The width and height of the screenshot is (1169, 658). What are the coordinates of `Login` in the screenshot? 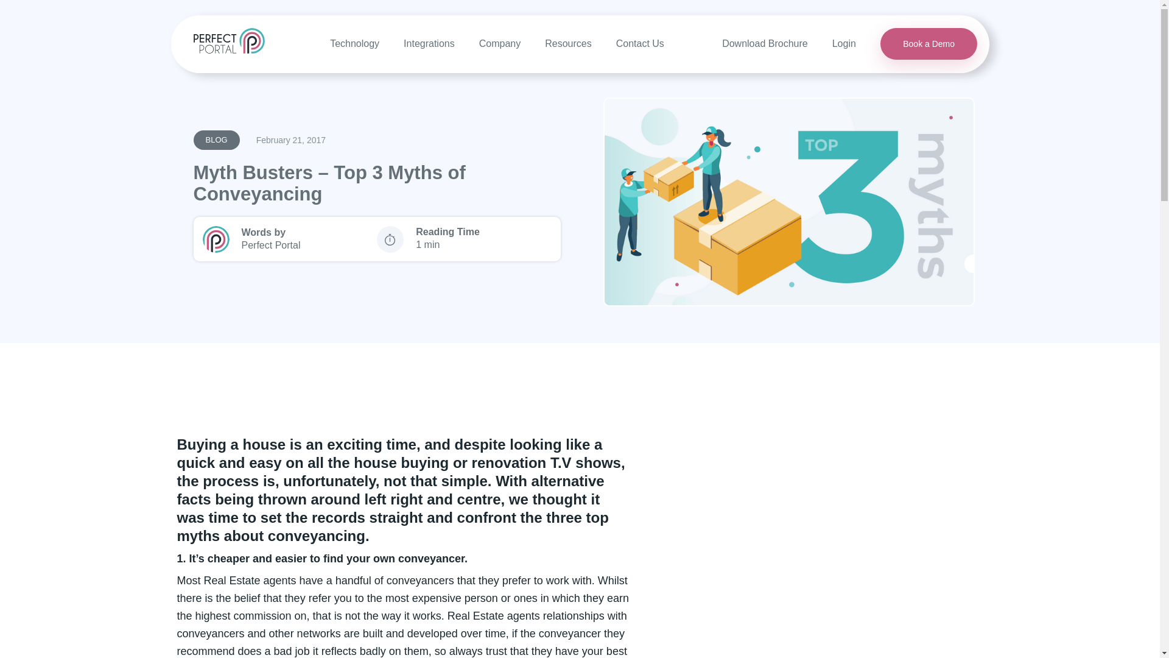 It's located at (844, 43).